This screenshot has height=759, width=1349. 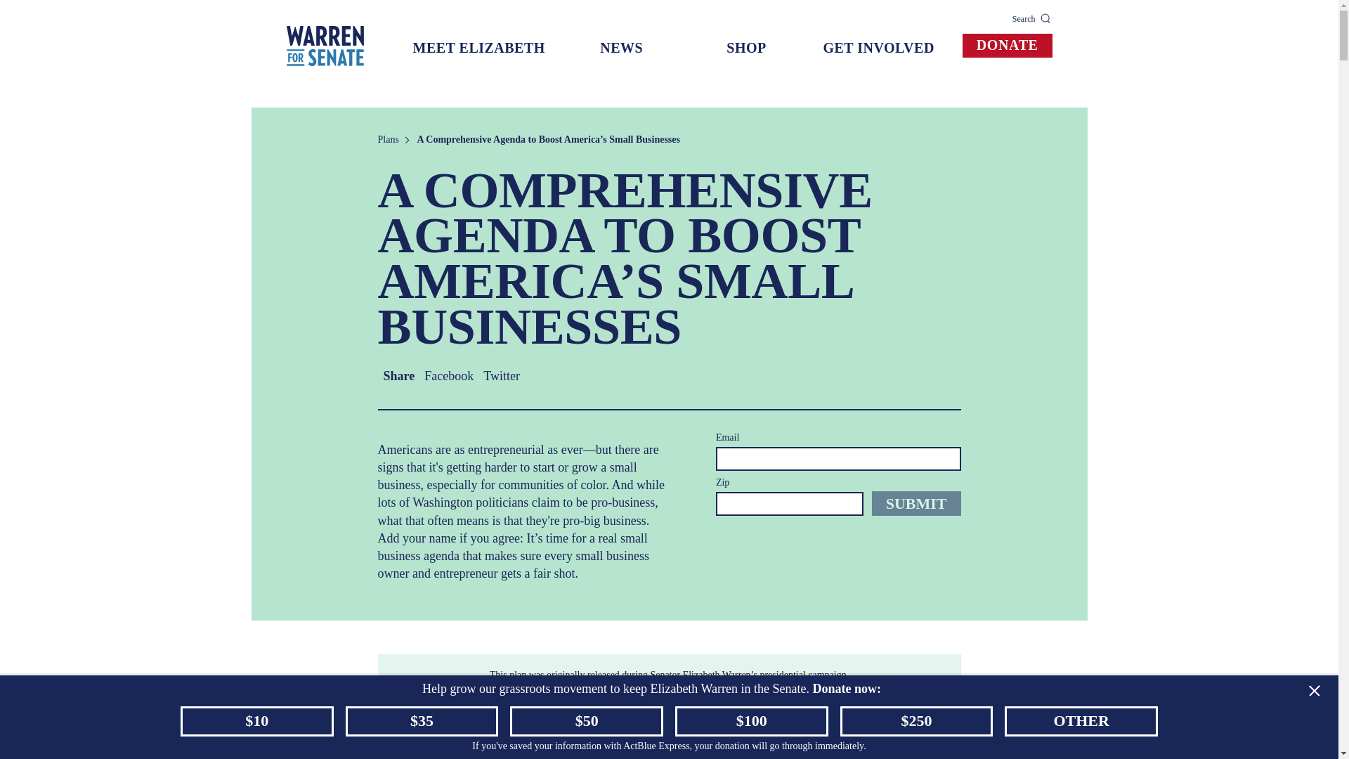 I want to click on Facebook, so click(x=448, y=375).